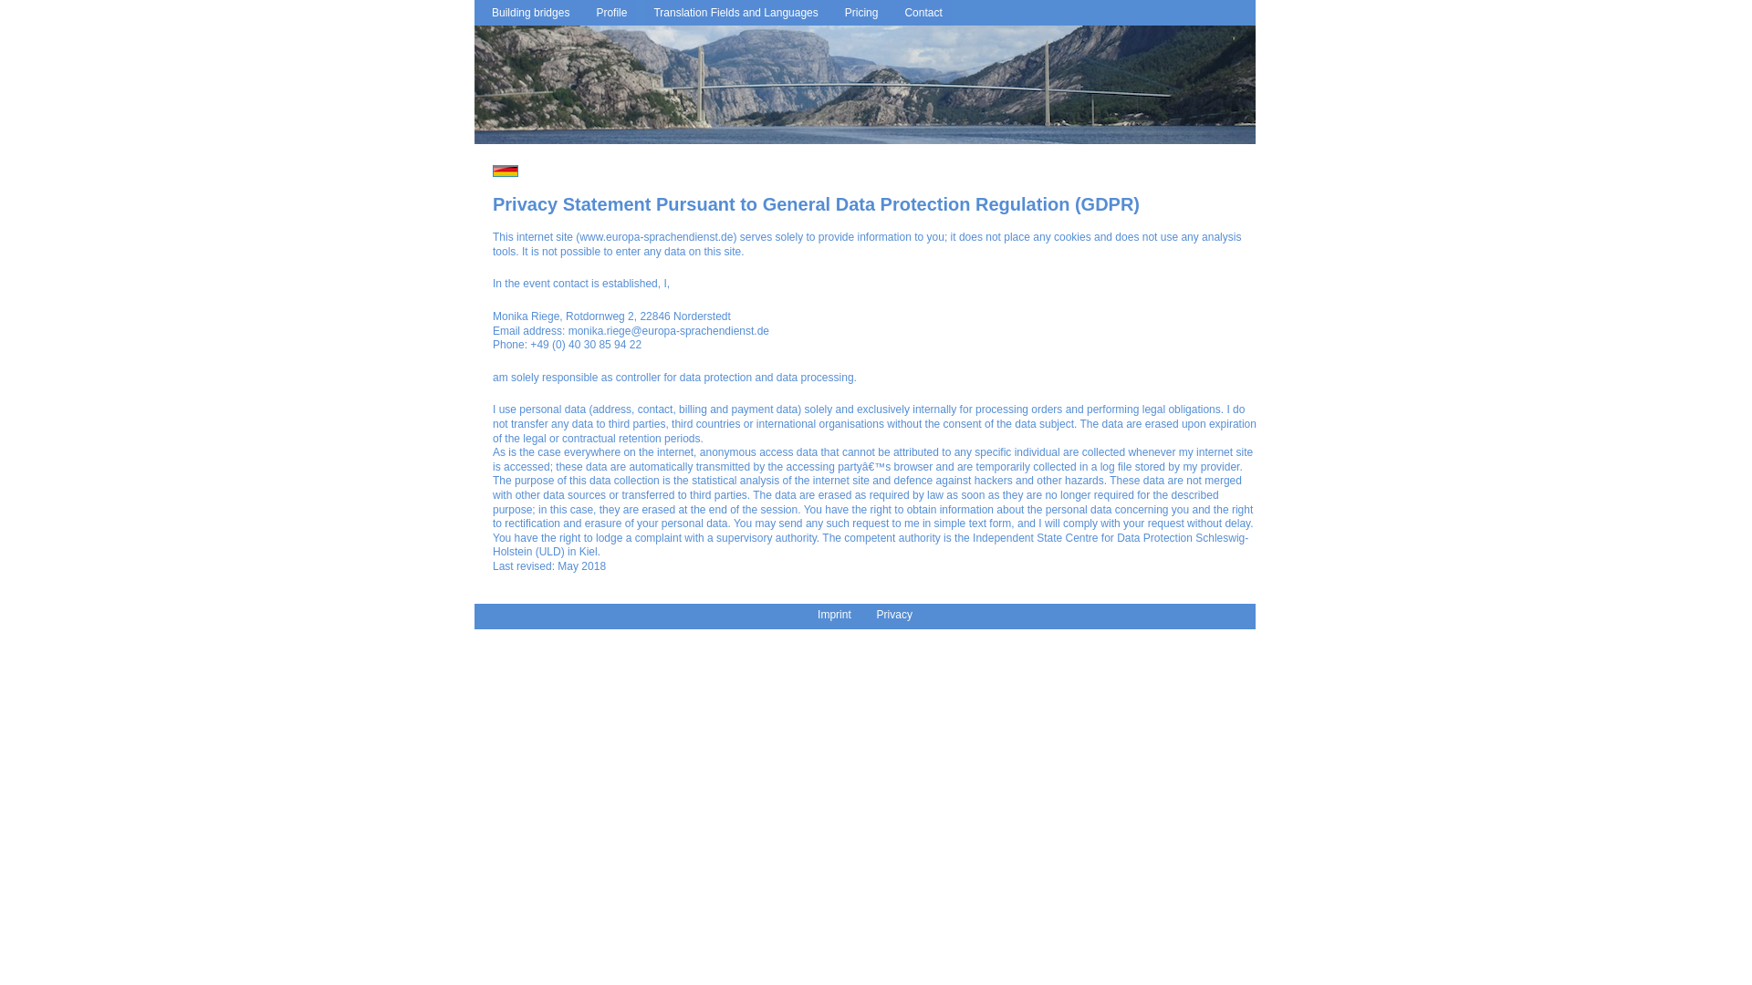  What do you see at coordinates (731, 13) in the screenshot?
I see `Translation Fields and Languages` at bounding box center [731, 13].